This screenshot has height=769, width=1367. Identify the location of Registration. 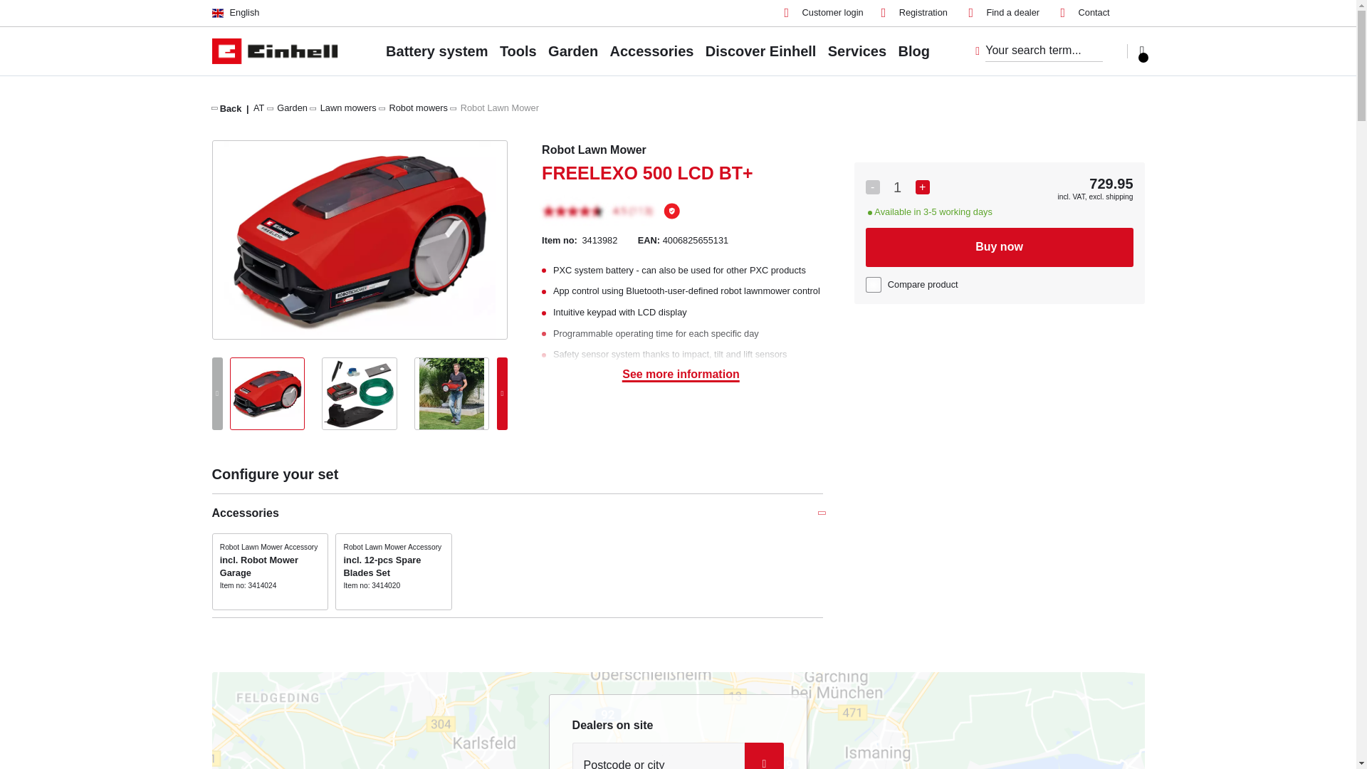
(914, 13).